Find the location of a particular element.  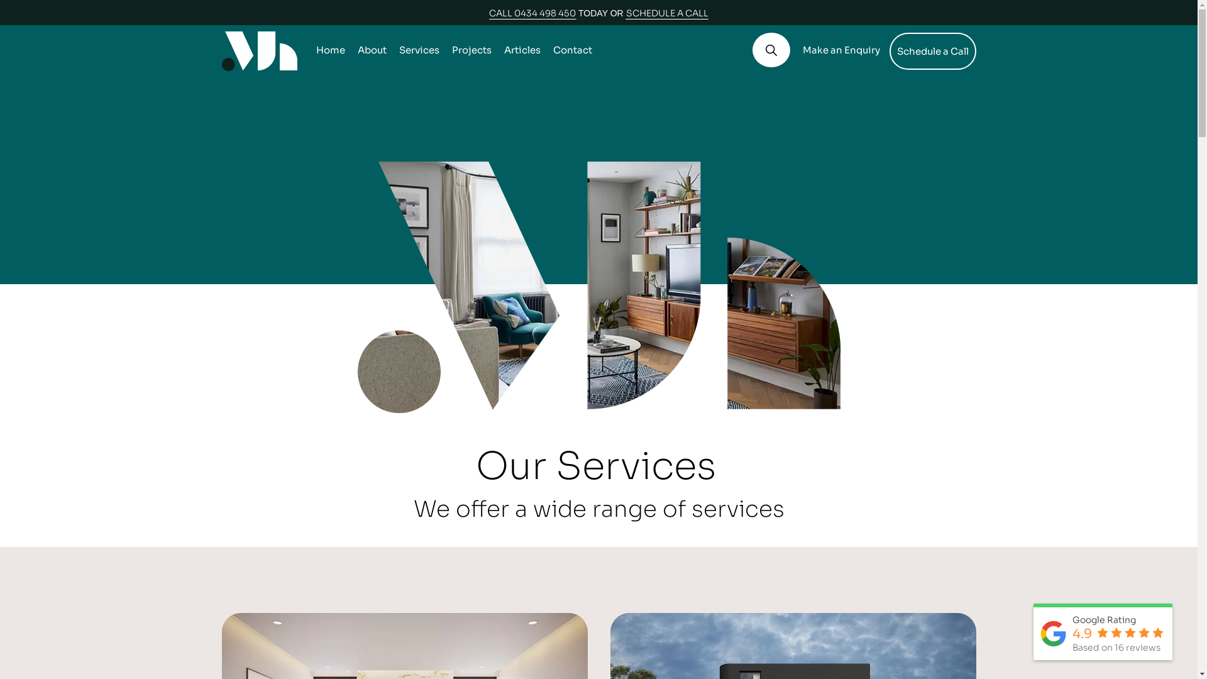

SCHEDULE A CALL is located at coordinates (668, 13).